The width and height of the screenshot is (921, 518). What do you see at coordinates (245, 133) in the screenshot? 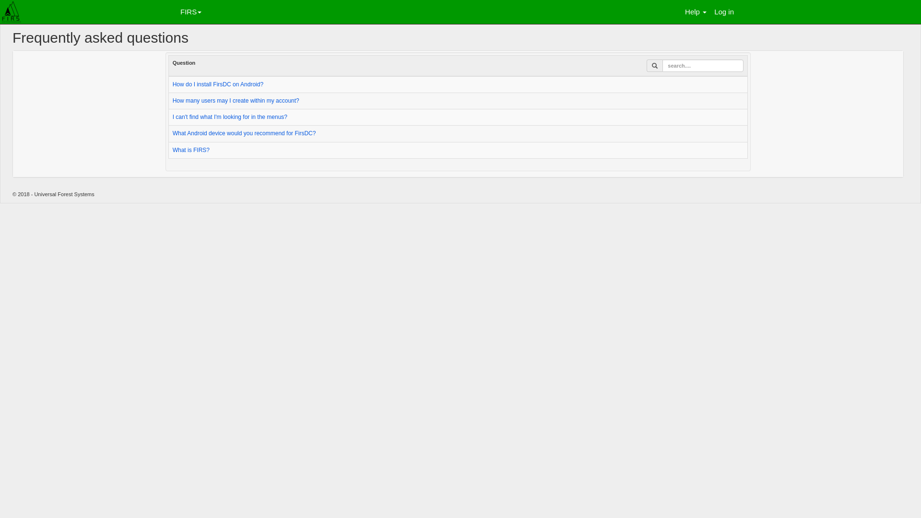
I see `What Android device would you recommend for FirsDC?` at bounding box center [245, 133].